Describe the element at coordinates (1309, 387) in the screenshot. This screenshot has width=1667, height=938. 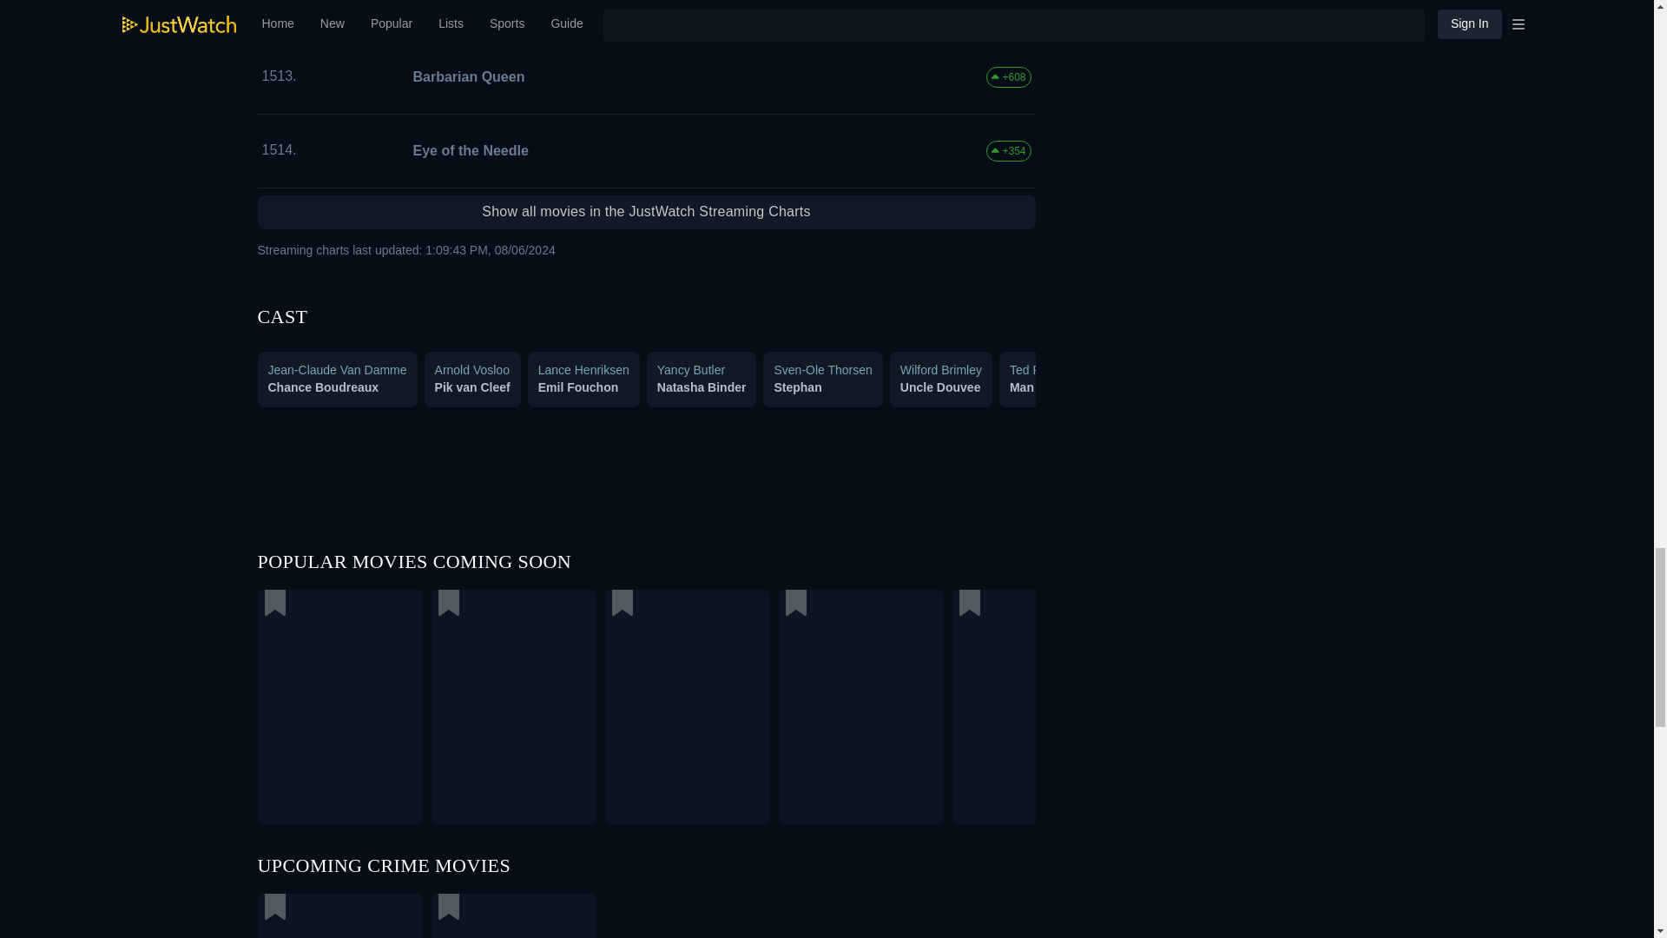
I see `Elijah Roper` at that location.